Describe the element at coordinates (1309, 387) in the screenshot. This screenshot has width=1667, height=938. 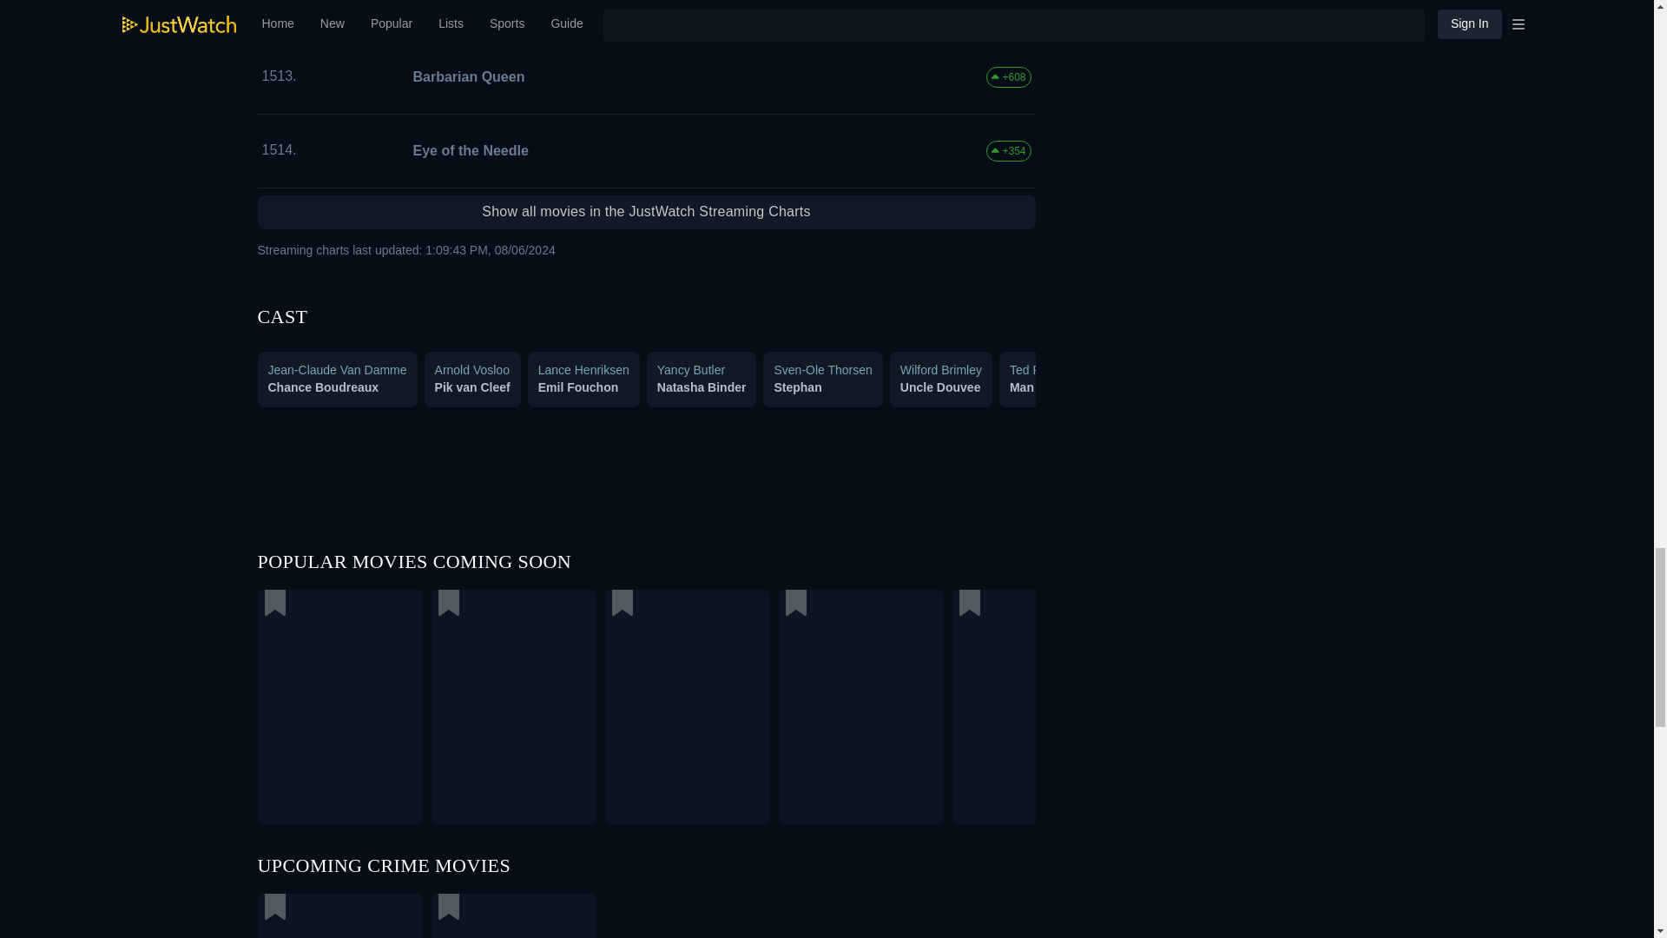
I see `Elijah Roper` at that location.